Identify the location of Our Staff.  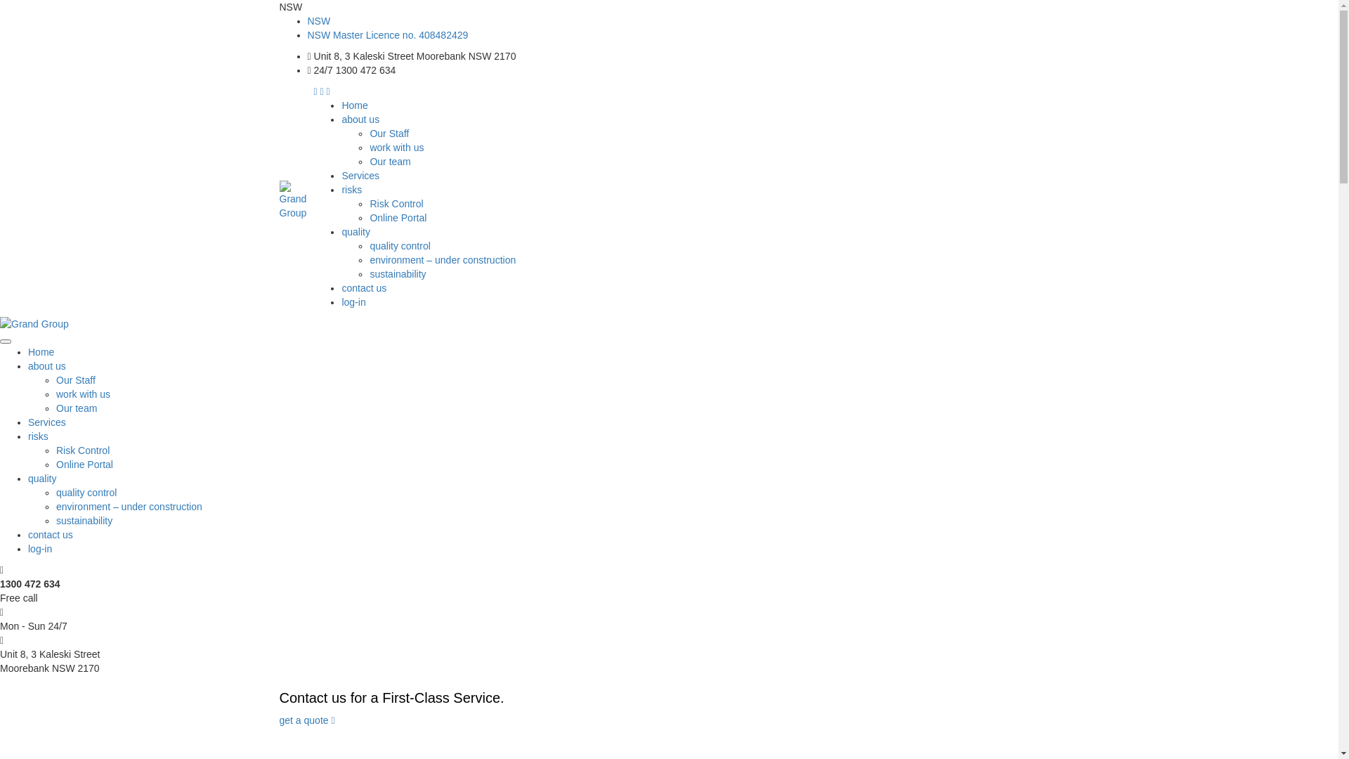
(389, 134).